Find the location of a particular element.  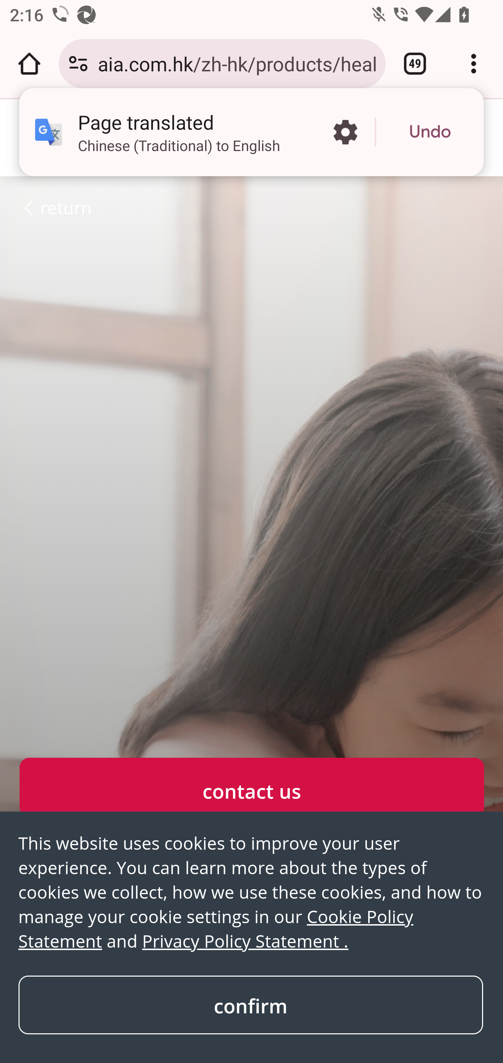

Undo is located at coordinates (430, 132).